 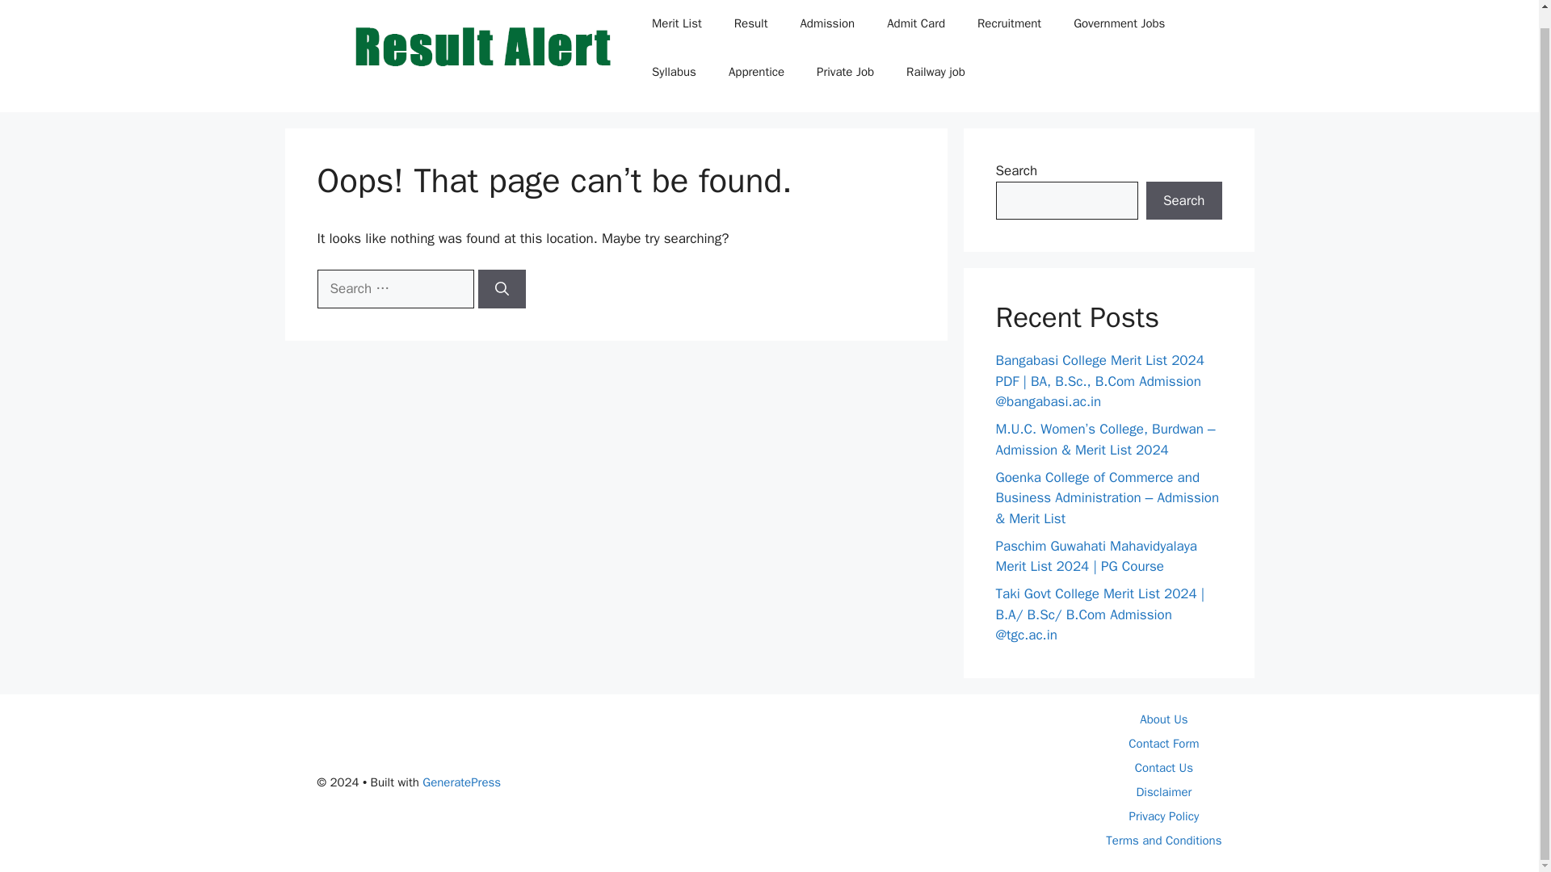 What do you see at coordinates (1119, 24) in the screenshot?
I see `Government Jobs` at bounding box center [1119, 24].